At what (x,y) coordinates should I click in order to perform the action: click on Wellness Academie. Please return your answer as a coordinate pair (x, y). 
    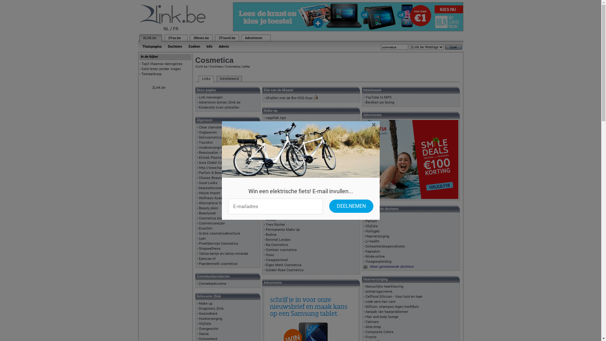
    Looking at the image, I should click on (215, 198).